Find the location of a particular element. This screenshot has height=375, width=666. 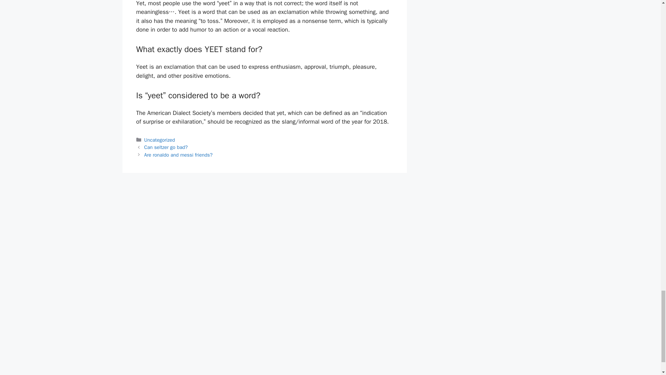

Are ronaldo and messi friends? is located at coordinates (178, 155).